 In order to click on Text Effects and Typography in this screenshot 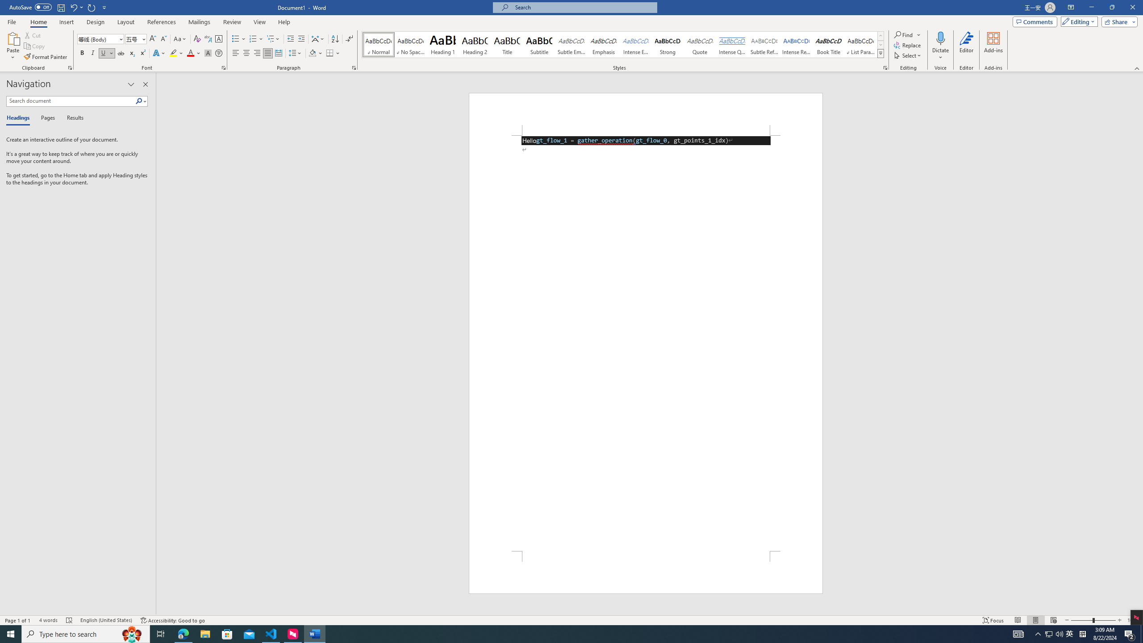, I will do `click(159, 54)`.